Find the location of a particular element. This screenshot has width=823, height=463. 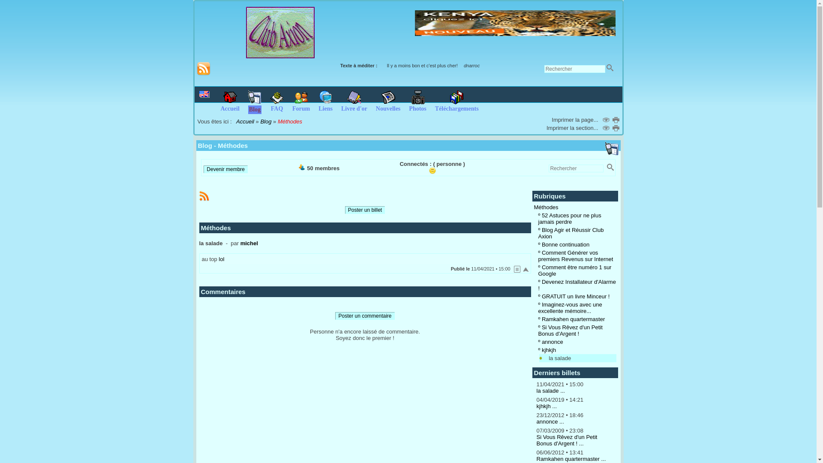

Ramkahen quartermaster ... is located at coordinates (571, 459).